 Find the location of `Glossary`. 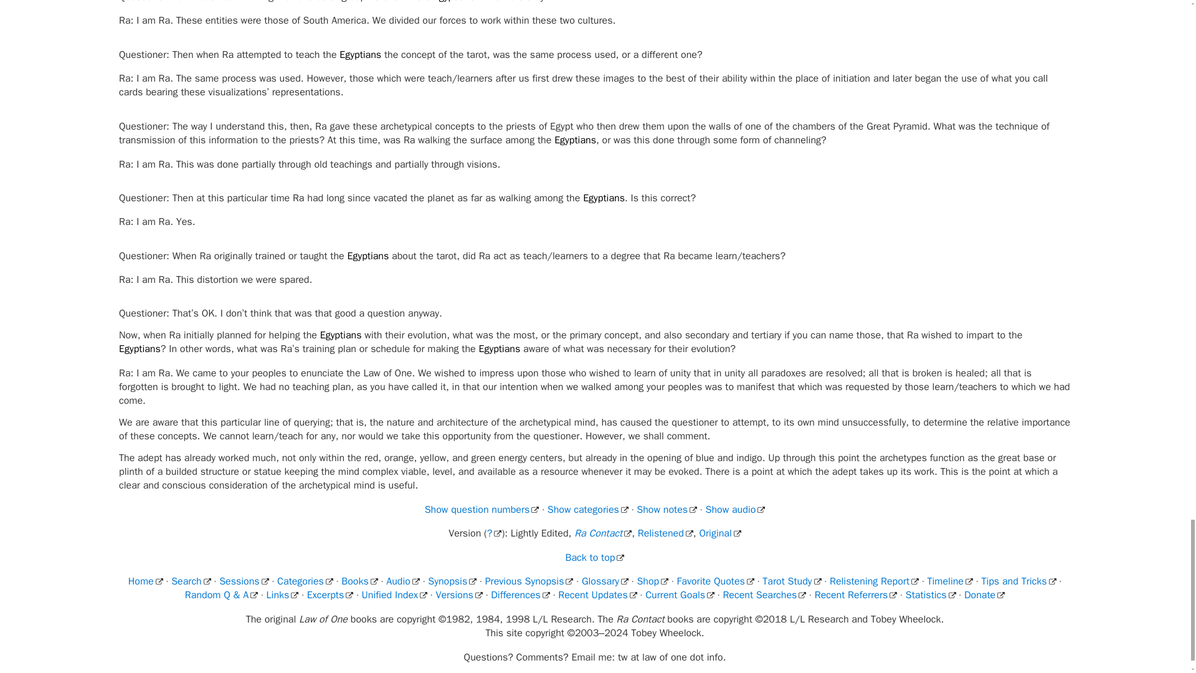

Glossary is located at coordinates (605, 581).